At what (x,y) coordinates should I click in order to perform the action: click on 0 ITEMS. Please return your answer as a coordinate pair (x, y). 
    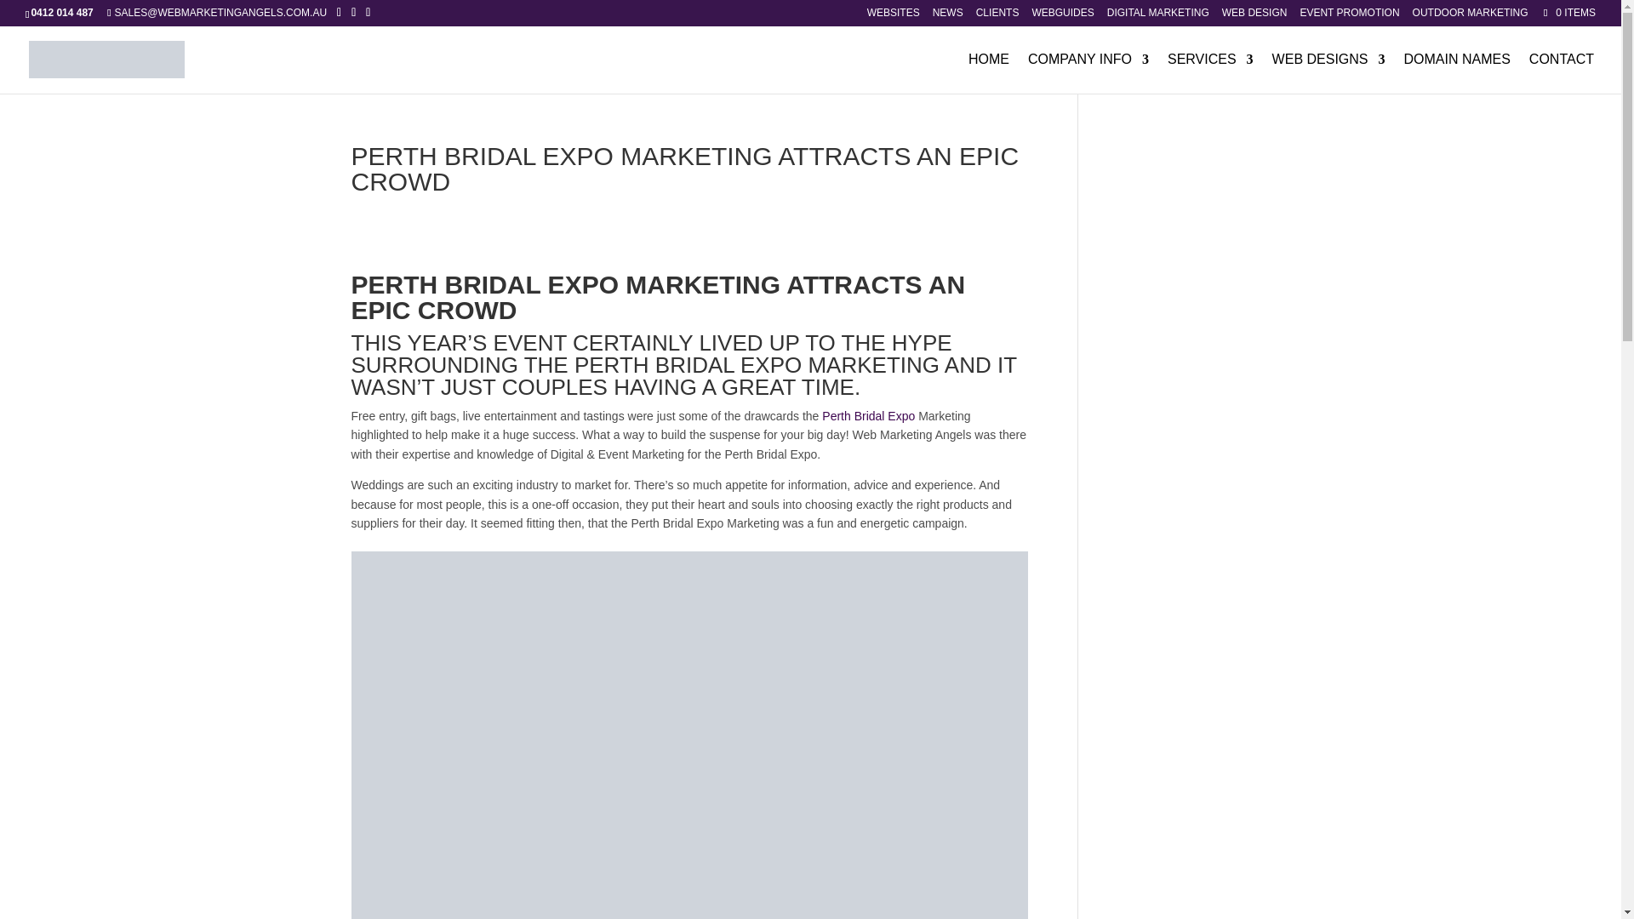
    Looking at the image, I should click on (1568, 12).